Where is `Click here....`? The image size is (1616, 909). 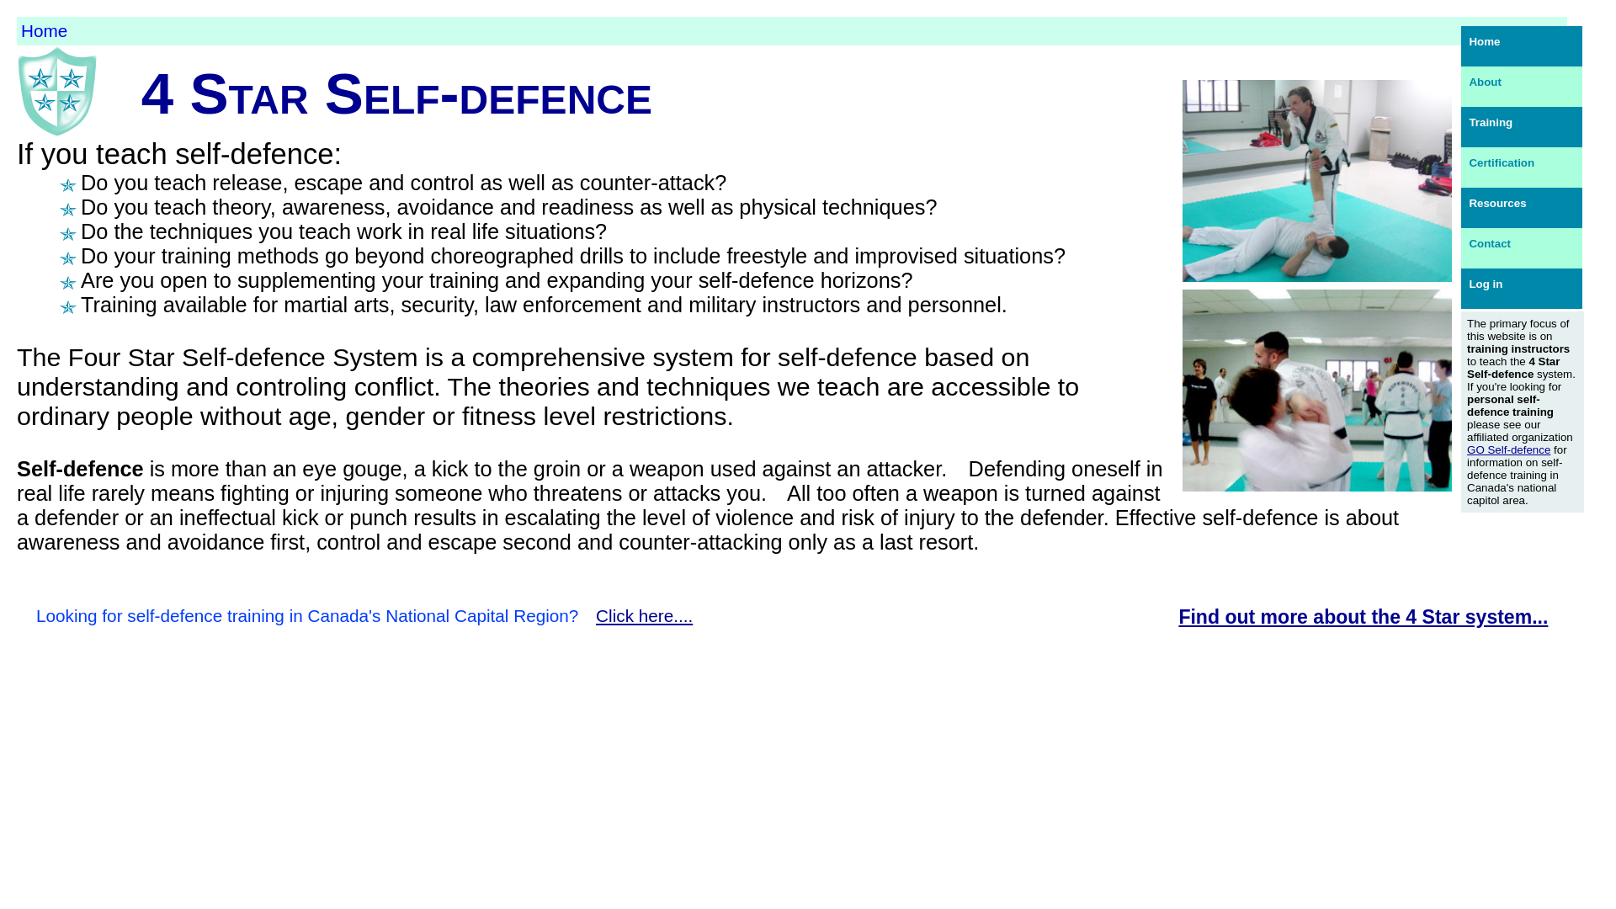 Click here.... is located at coordinates (645, 616).